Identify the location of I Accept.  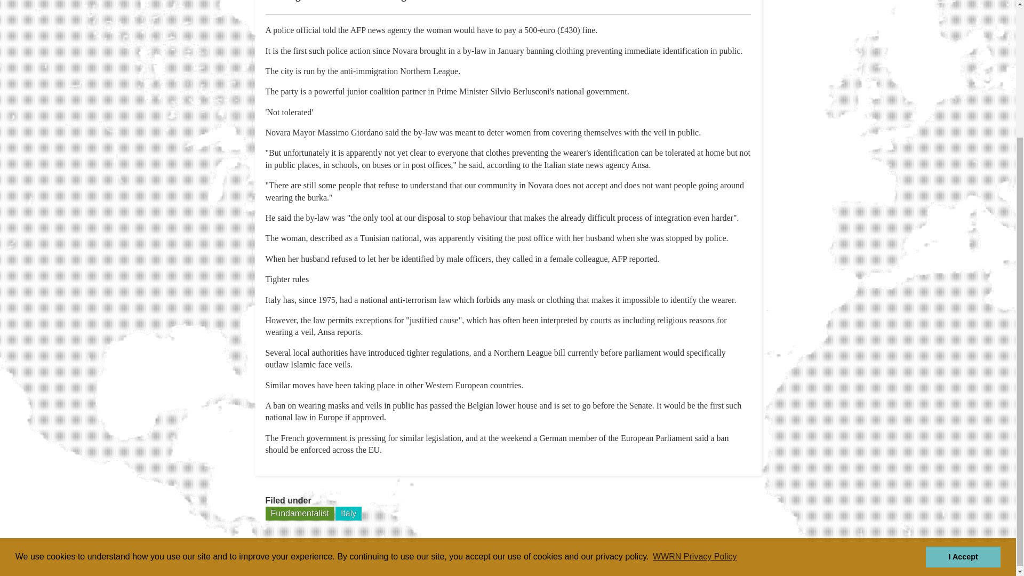
(963, 381).